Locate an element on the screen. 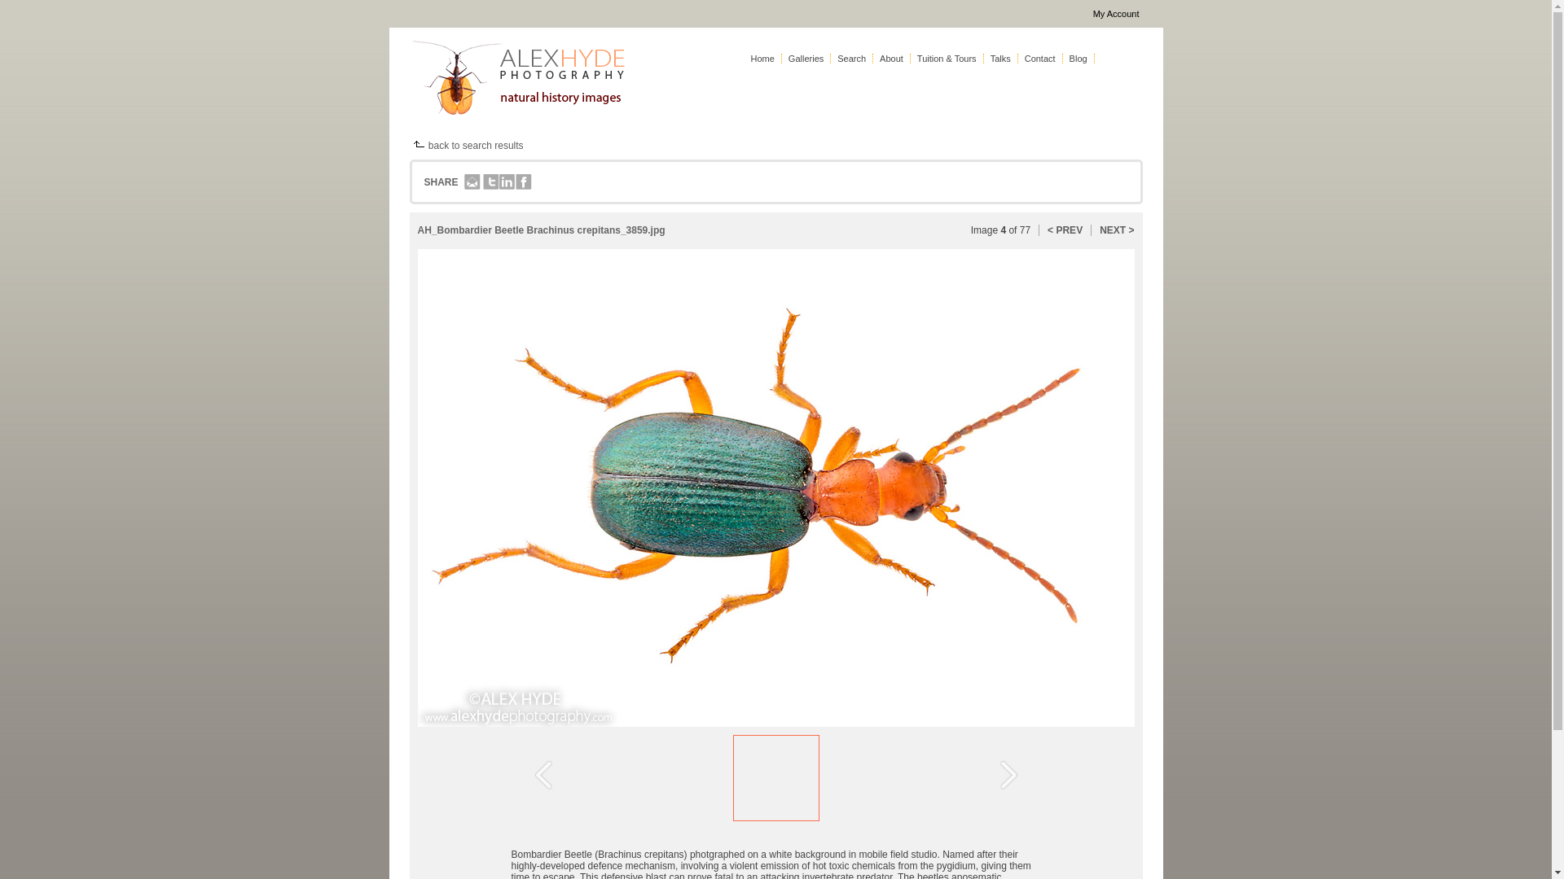  Contact is located at coordinates (1039, 58).